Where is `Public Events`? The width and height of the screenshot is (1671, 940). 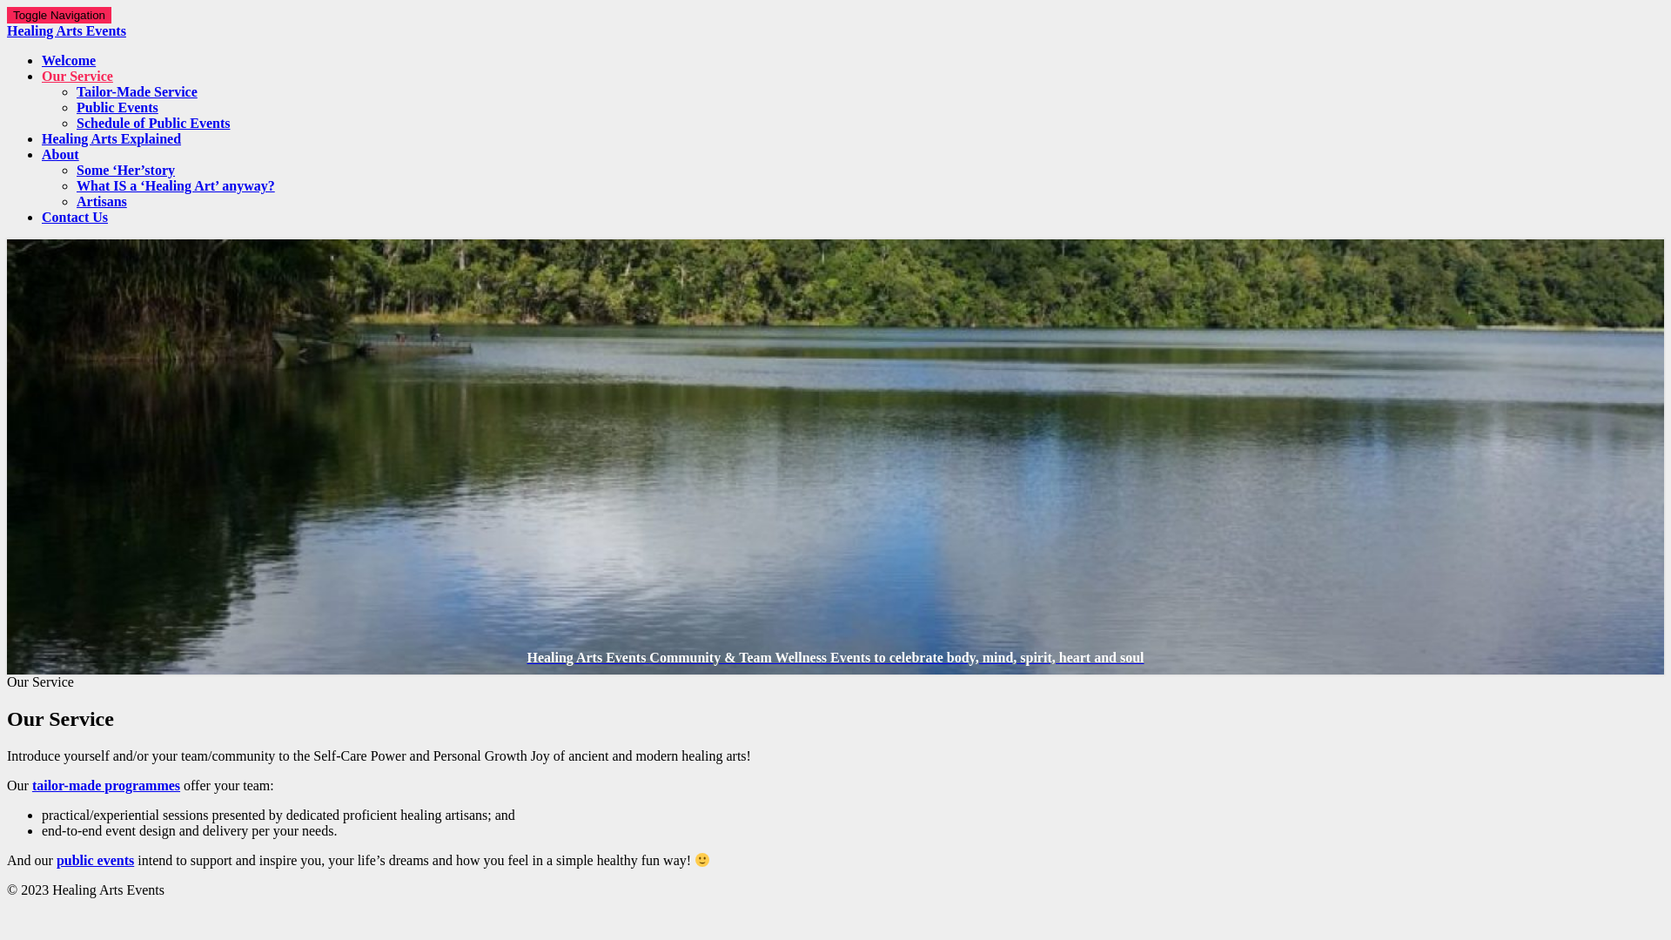 Public Events is located at coordinates (117, 108).